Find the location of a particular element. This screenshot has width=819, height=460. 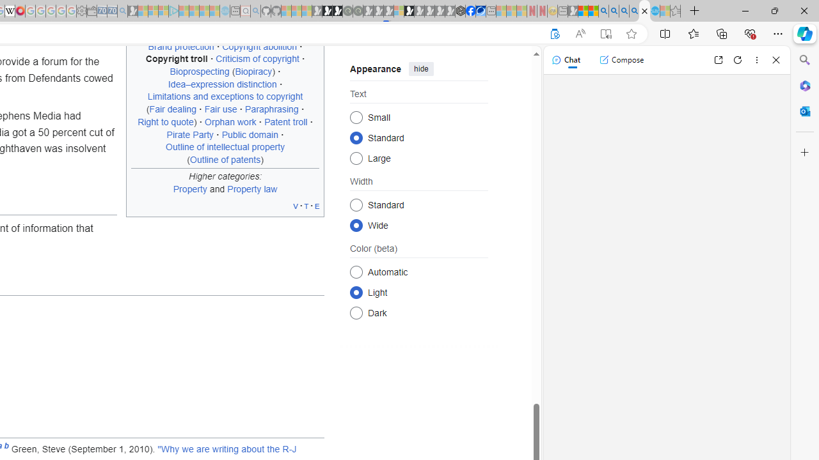

Patent troll is located at coordinates (286, 121).